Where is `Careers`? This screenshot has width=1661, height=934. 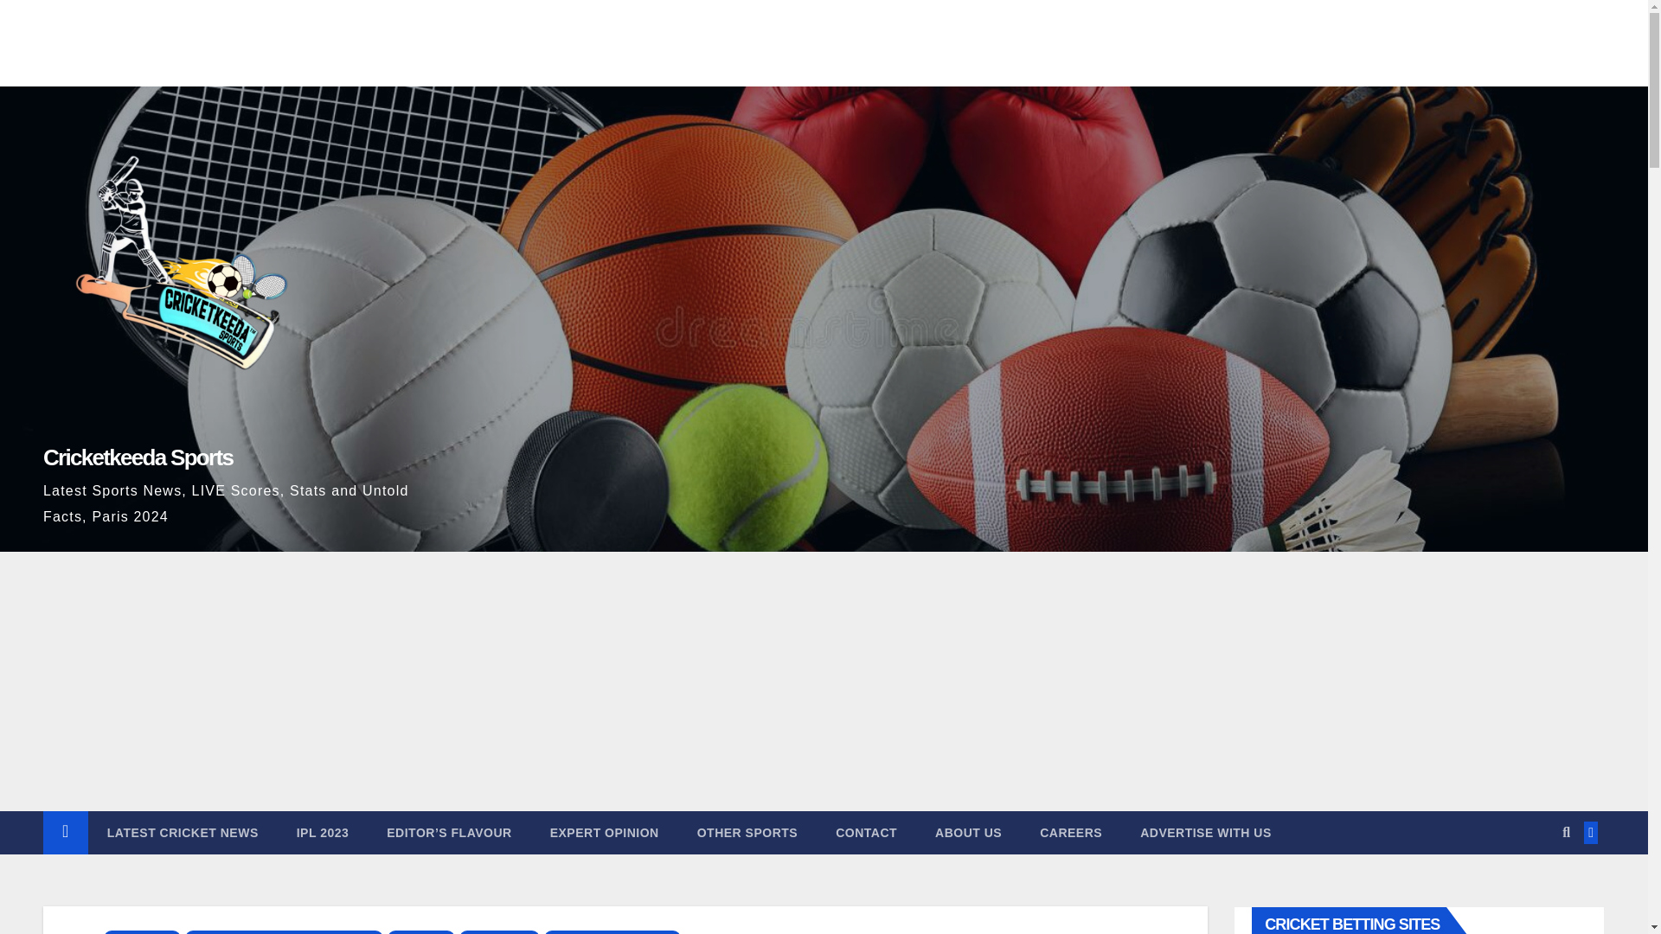
Careers is located at coordinates (1071, 833).